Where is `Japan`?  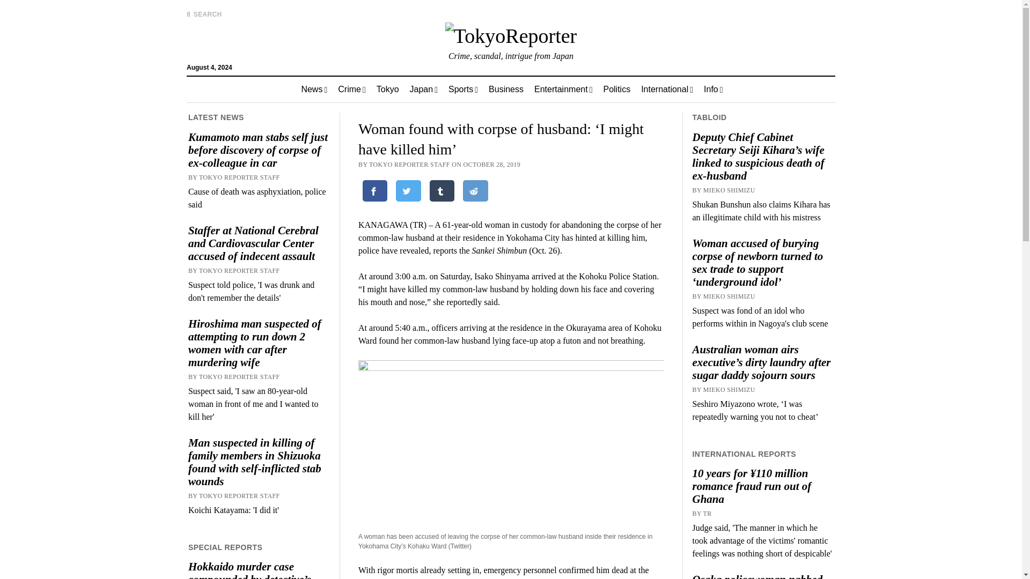
Japan is located at coordinates (424, 89).